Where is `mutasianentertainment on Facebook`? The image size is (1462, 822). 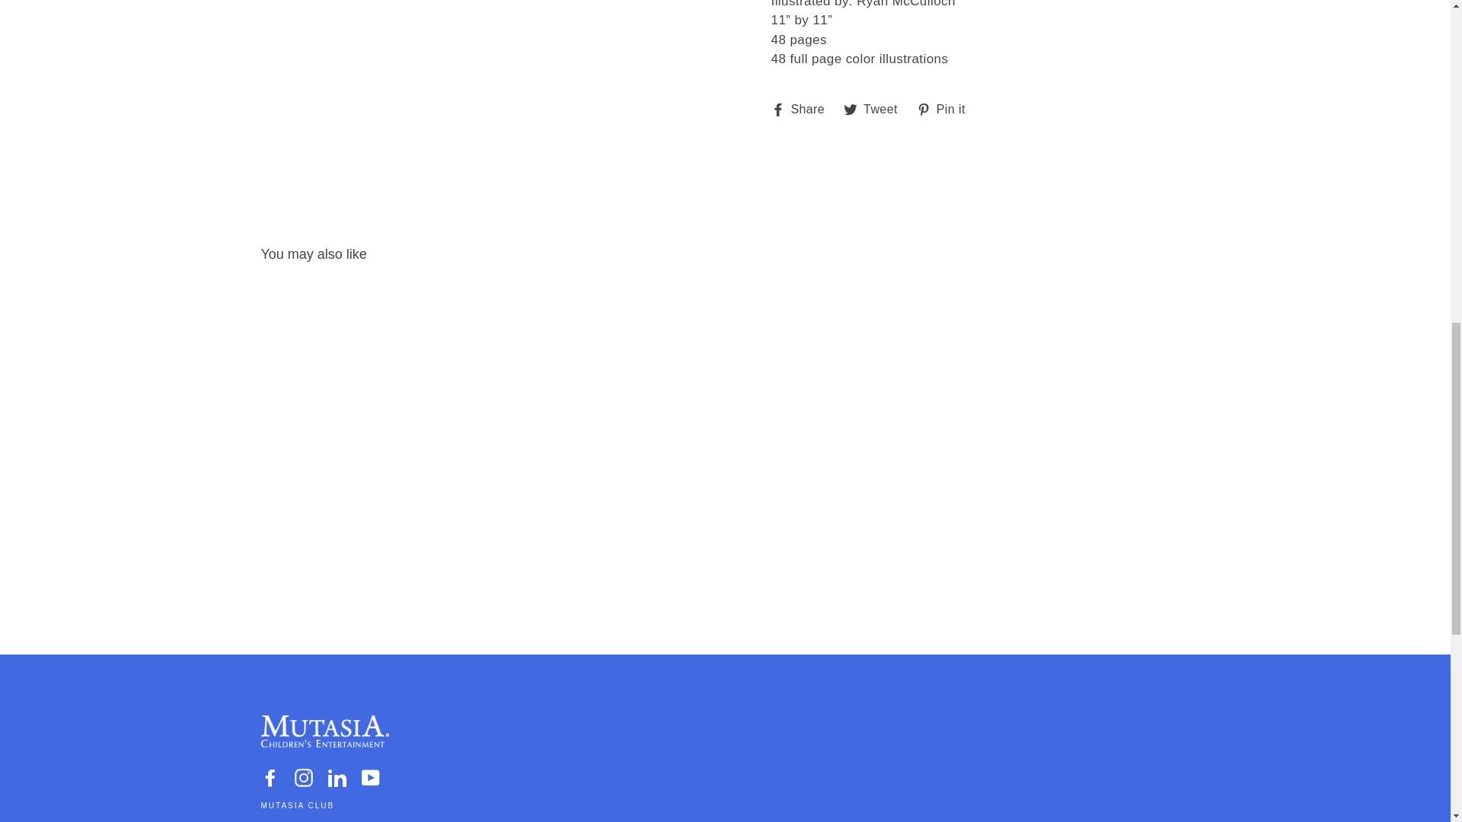 mutasianentertainment on Facebook is located at coordinates (270, 776).